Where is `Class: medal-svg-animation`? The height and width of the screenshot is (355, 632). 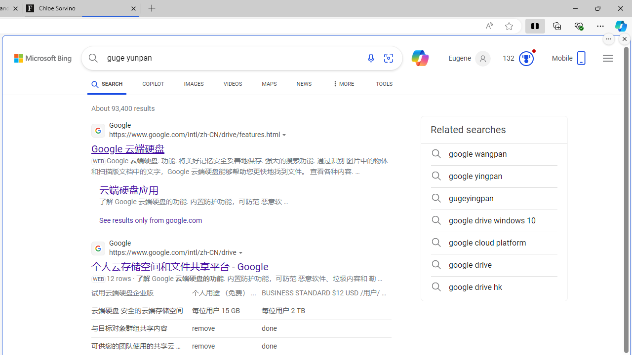 Class: medal-svg-animation is located at coordinates (526, 58).